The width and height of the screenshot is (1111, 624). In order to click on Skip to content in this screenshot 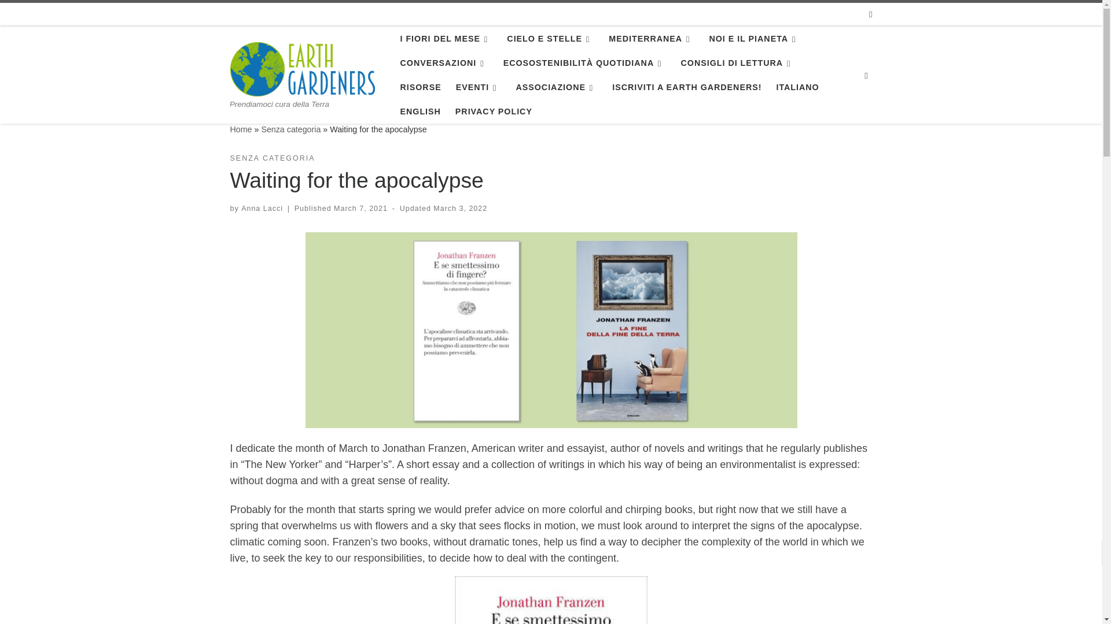, I will do `click(46, 15)`.